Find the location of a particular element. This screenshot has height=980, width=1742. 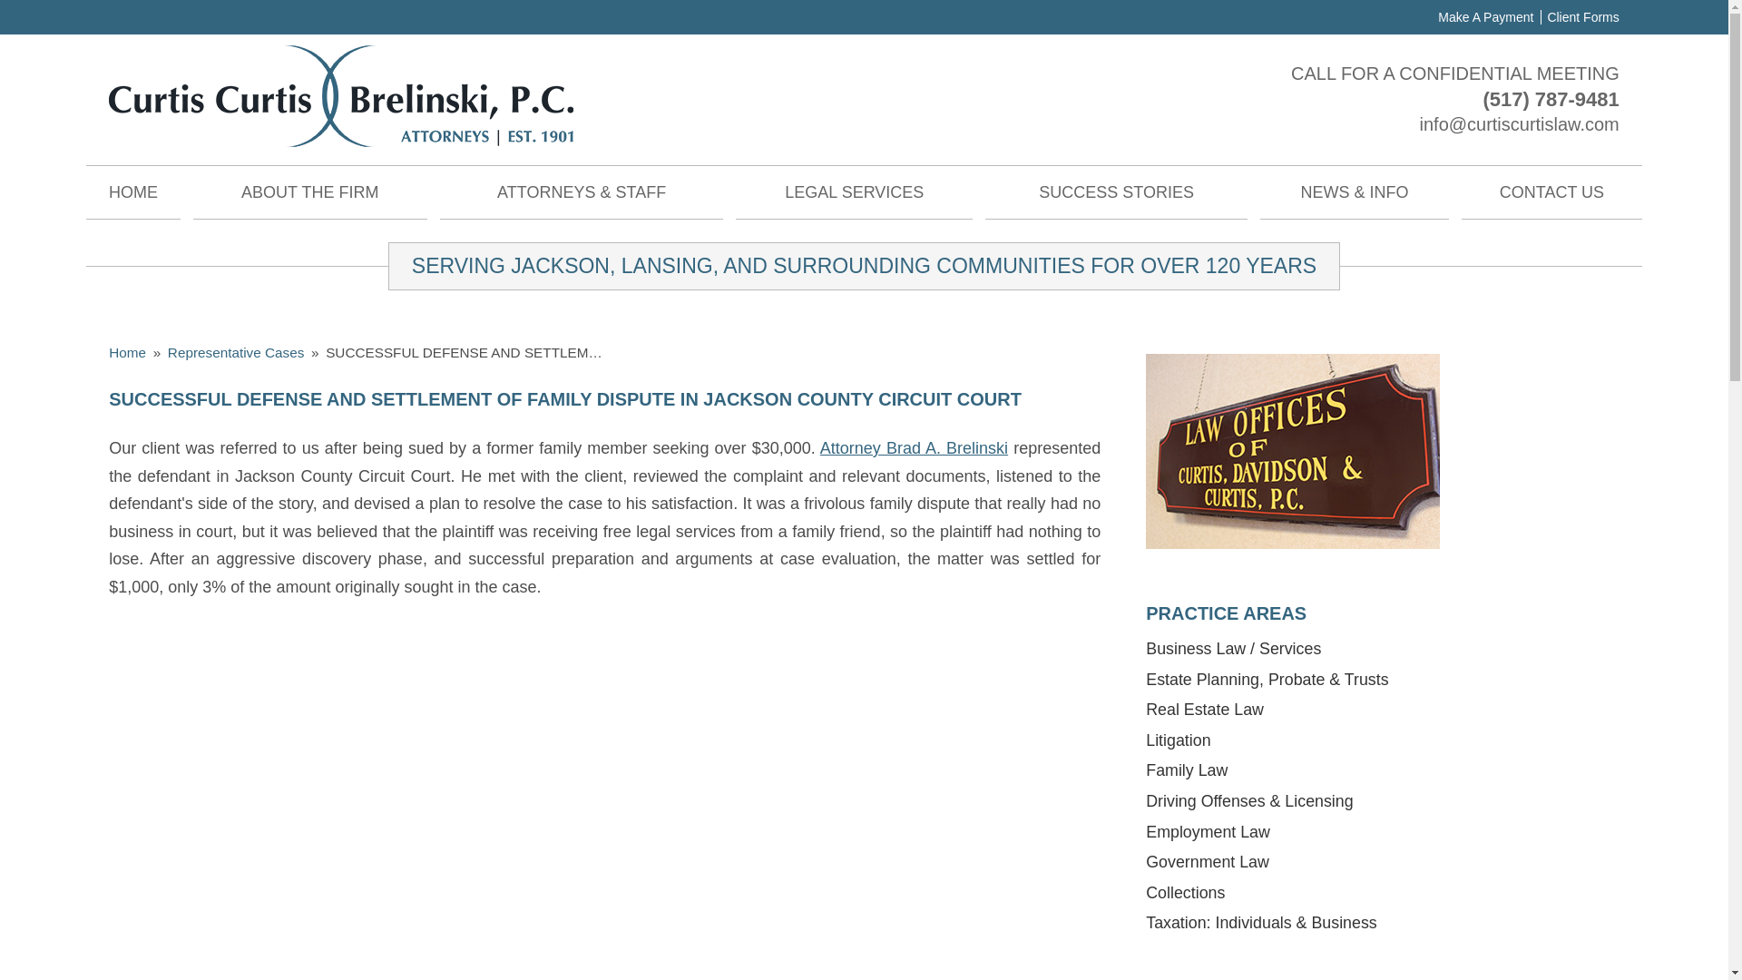

HOME is located at coordinates (132, 192).